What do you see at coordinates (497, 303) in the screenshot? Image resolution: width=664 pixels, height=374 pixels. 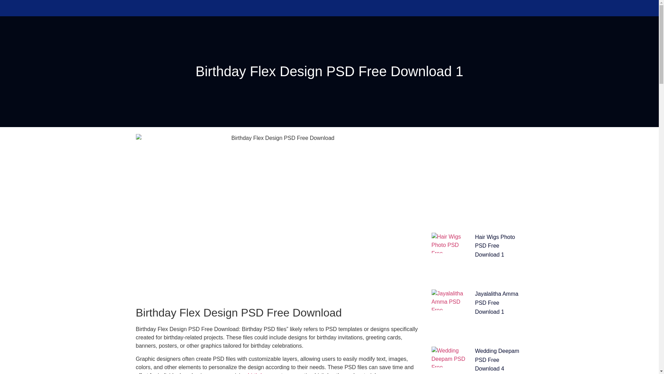 I see `Jayalalitha Amma PSD Free Download 1` at bounding box center [497, 303].